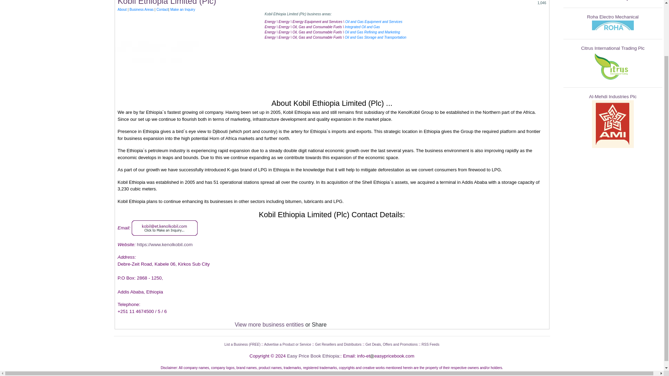 The image size is (669, 376). What do you see at coordinates (391, 344) in the screenshot?
I see `Get Deals, Offers and Promotions` at bounding box center [391, 344].